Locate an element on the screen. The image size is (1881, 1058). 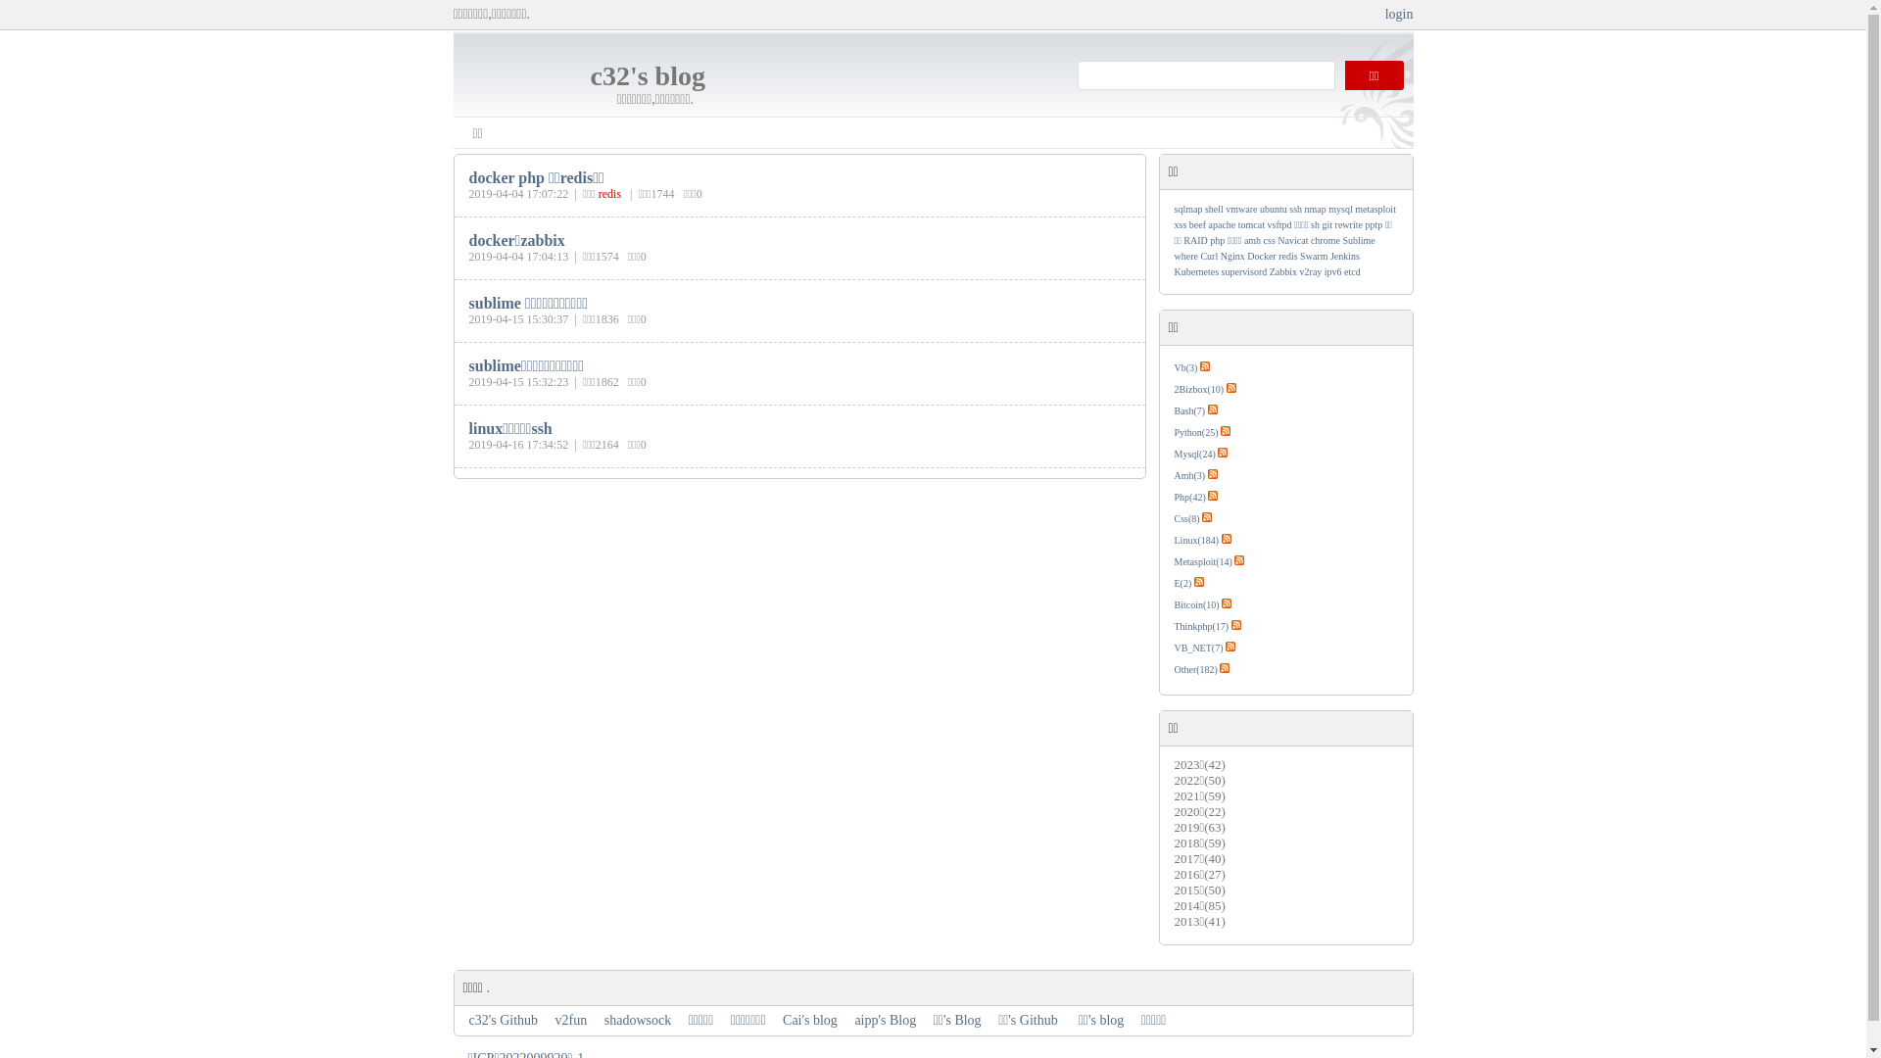
shadowsock is located at coordinates (638, 1021).